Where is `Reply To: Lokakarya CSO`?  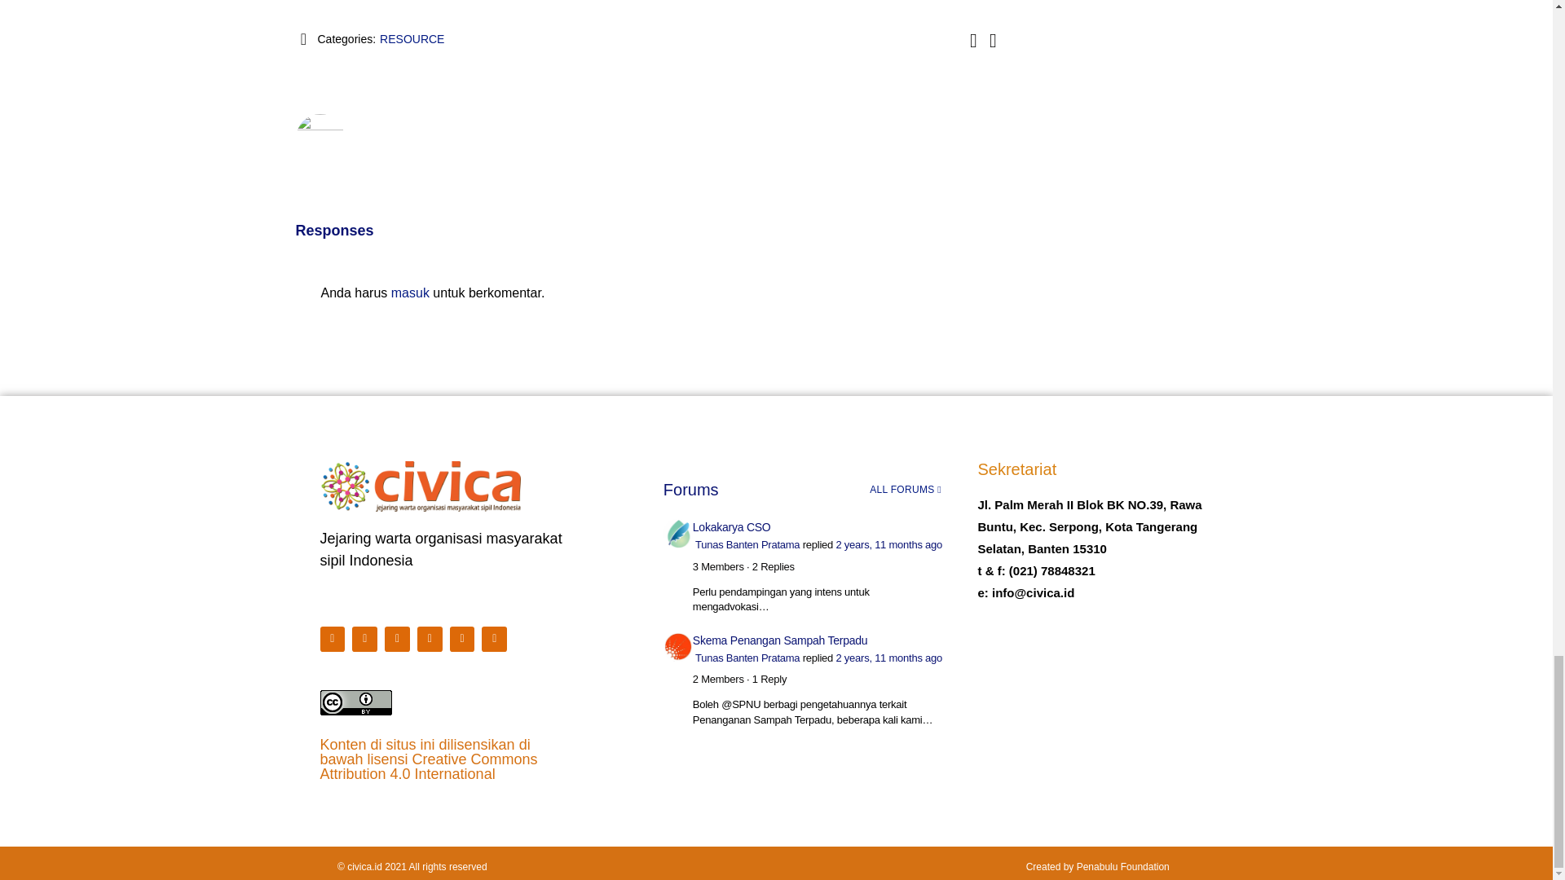
Reply To: Lokakarya CSO is located at coordinates (888, 544).